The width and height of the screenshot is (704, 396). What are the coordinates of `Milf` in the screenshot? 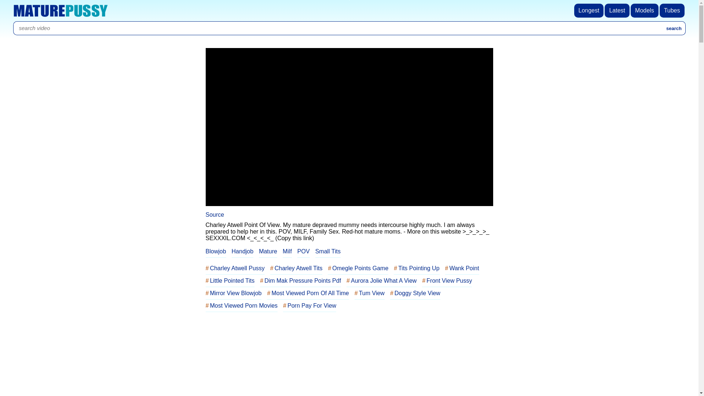 It's located at (287, 252).